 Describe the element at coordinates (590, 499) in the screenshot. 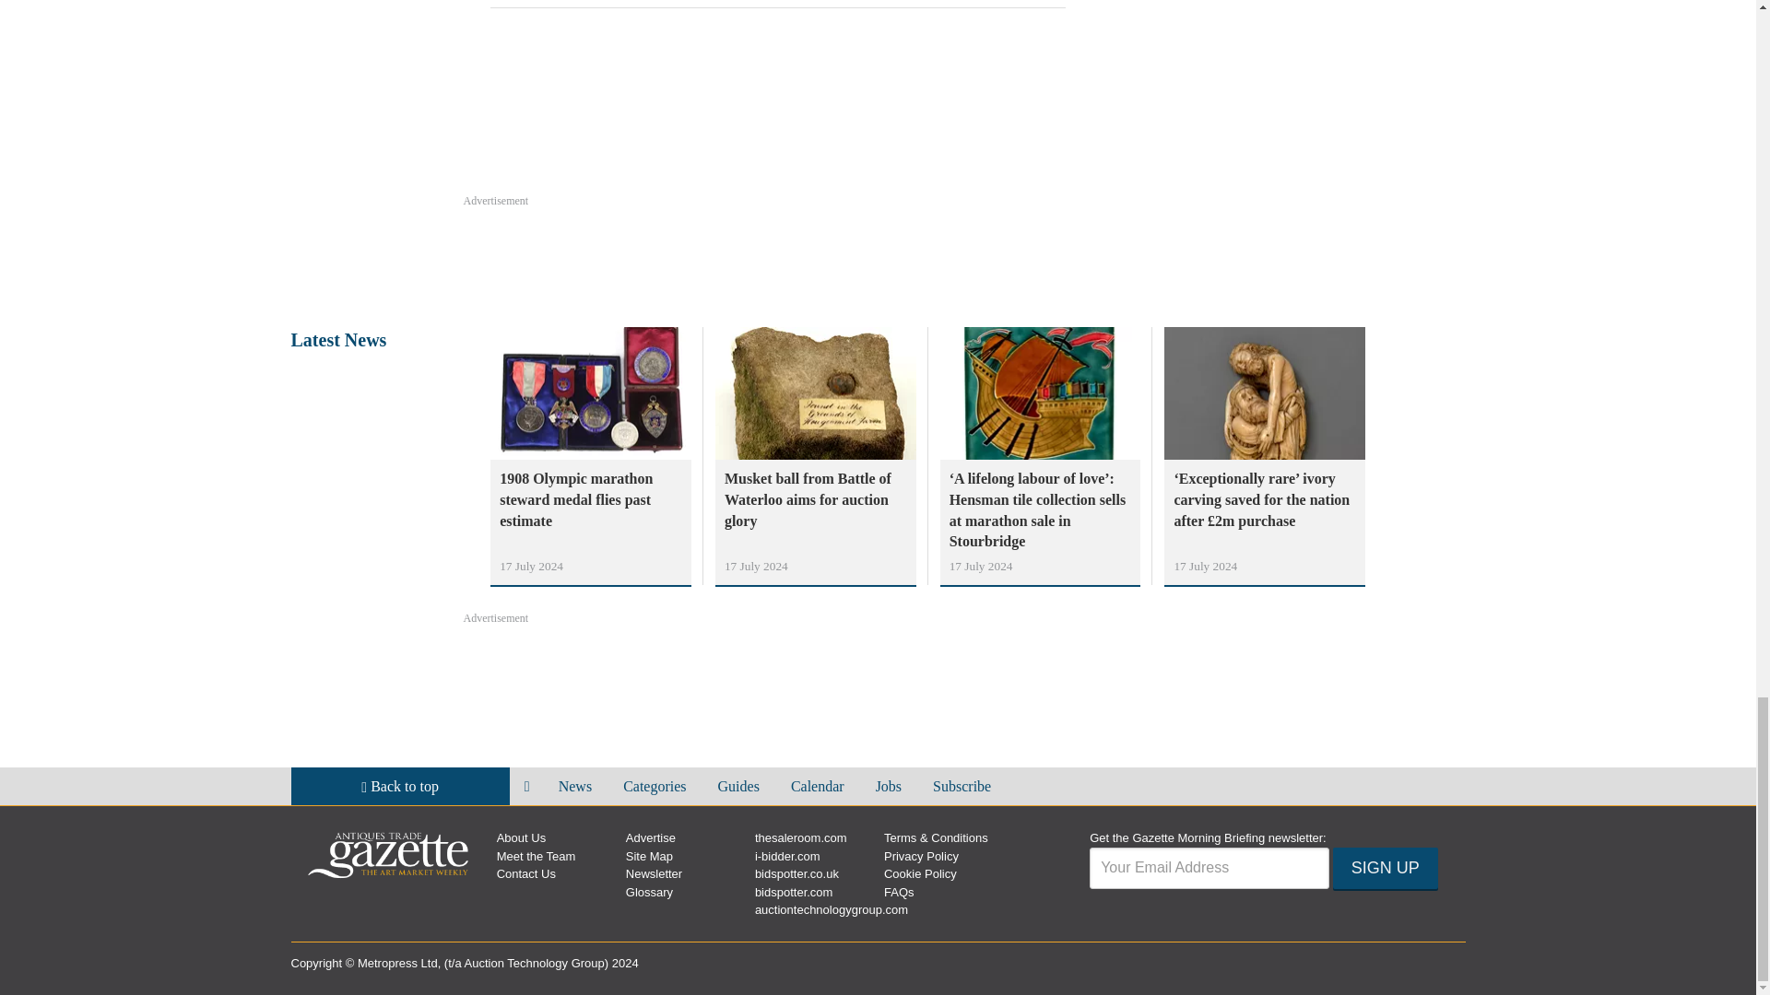

I see `1908 Olympic marathon steward medal flies past estimate` at that location.